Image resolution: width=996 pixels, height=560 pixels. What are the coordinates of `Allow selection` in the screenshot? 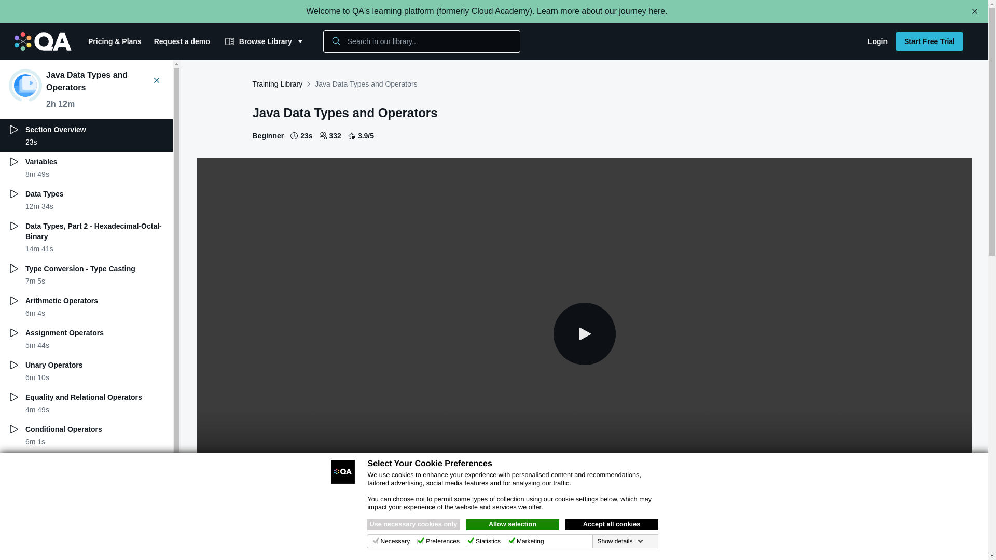 It's located at (513, 525).